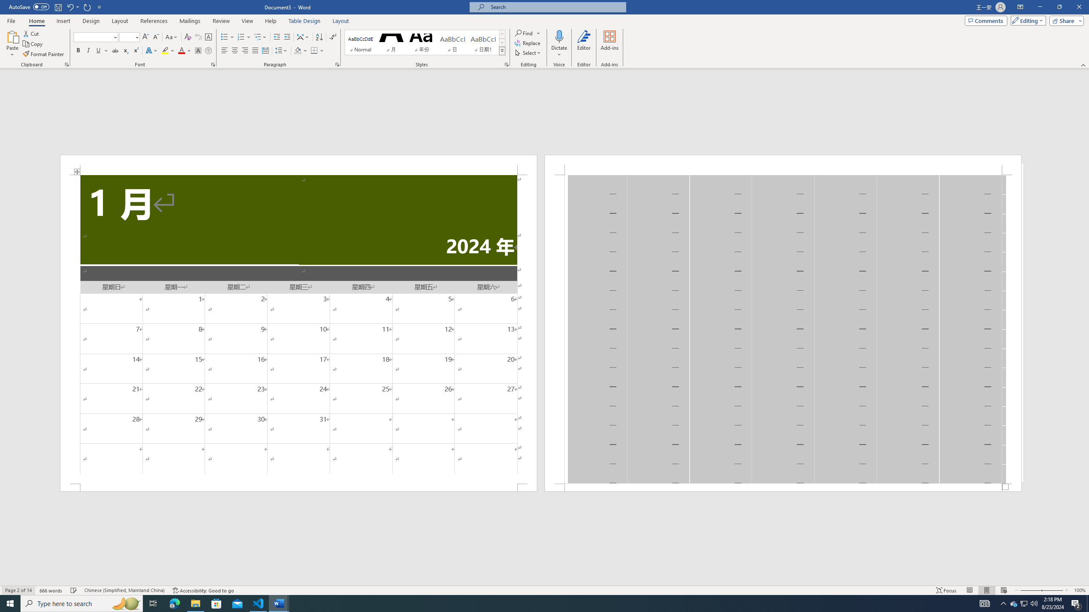  What do you see at coordinates (214, 65) in the screenshot?
I see `Font...` at bounding box center [214, 65].